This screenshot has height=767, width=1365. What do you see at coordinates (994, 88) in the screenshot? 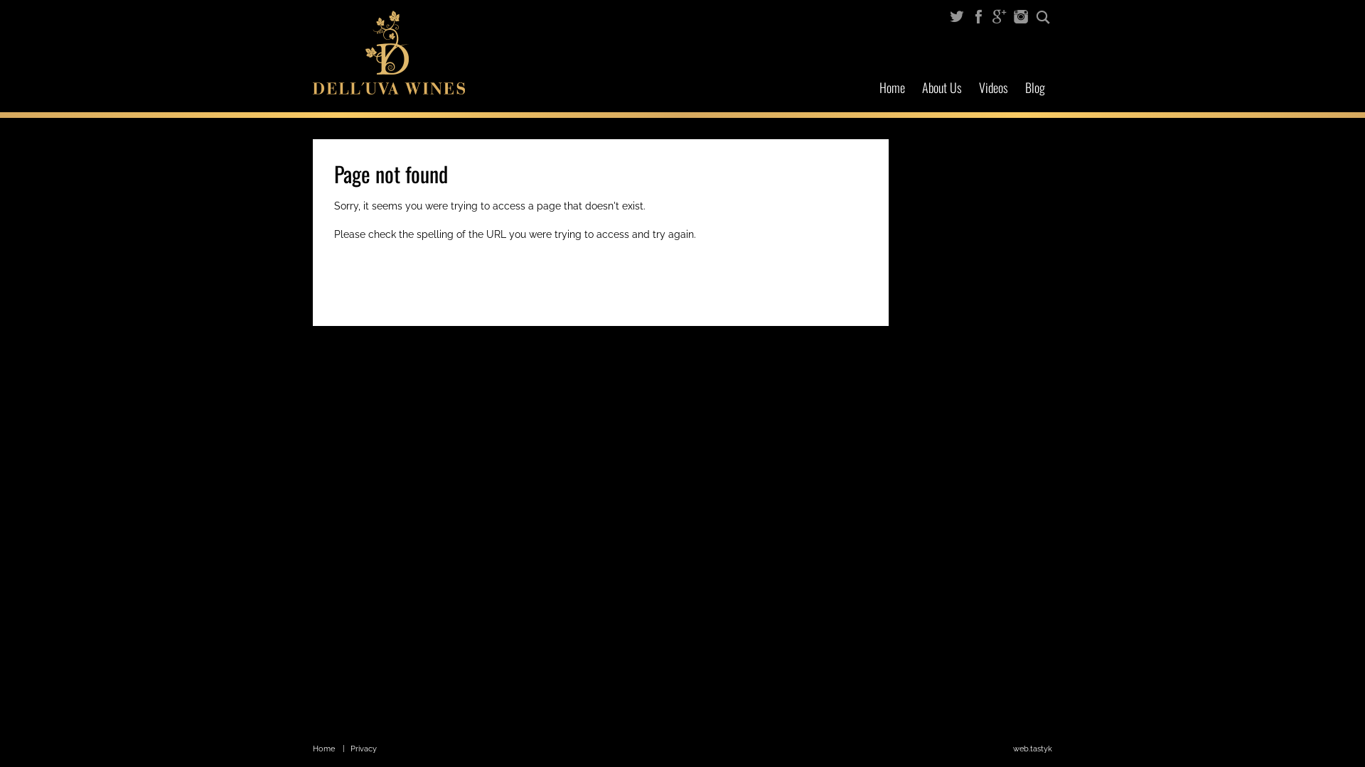
I see `Videos` at bounding box center [994, 88].